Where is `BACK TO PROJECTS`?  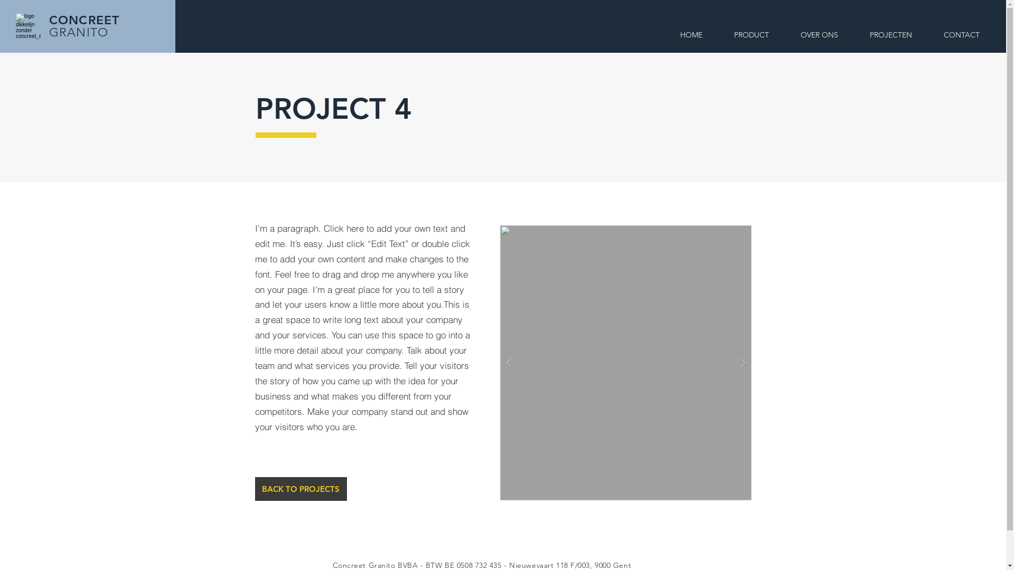 BACK TO PROJECTS is located at coordinates (301, 489).